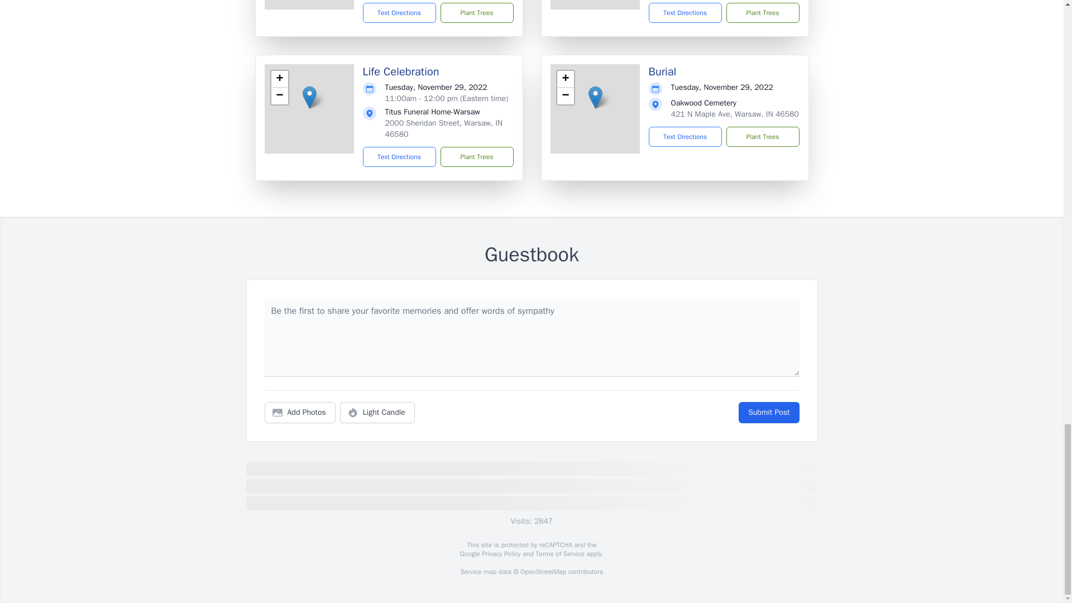 Image resolution: width=1072 pixels, height=603 pixels. Describe the element at coordinates (565, 79) in the screenshot. I see `Zoom in` at that location.